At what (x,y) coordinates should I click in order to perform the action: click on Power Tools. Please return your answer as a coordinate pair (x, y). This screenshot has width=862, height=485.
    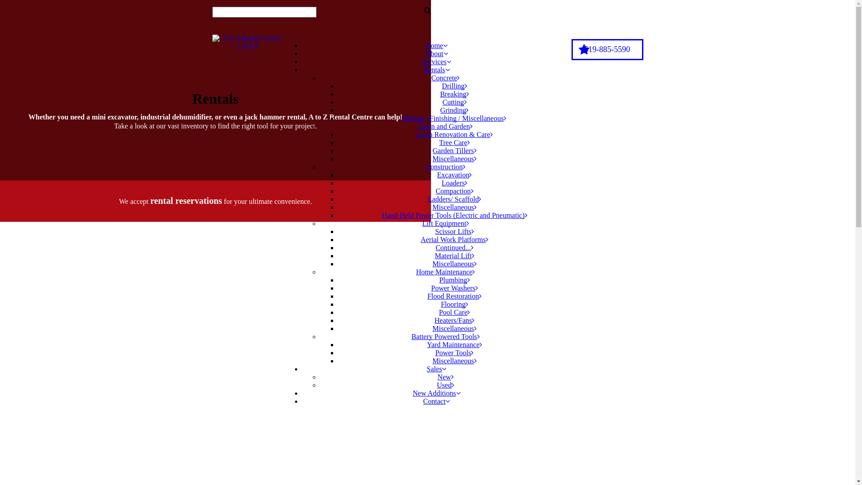
    Looking at the image, I should click on (455, 353).